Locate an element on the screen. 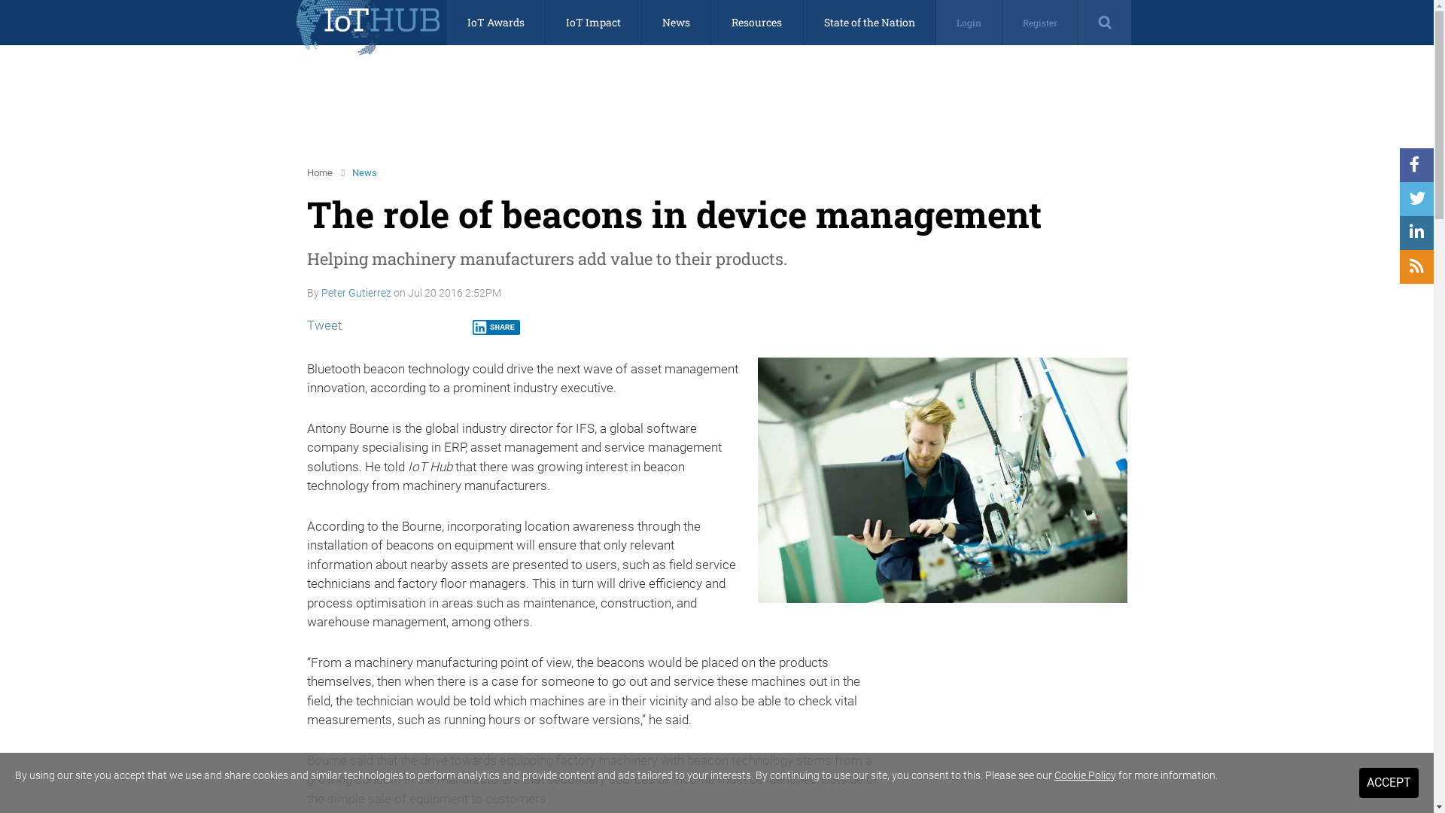 The image size is (1445, 813). ACCEPT is located at coordinates (1389, 783).